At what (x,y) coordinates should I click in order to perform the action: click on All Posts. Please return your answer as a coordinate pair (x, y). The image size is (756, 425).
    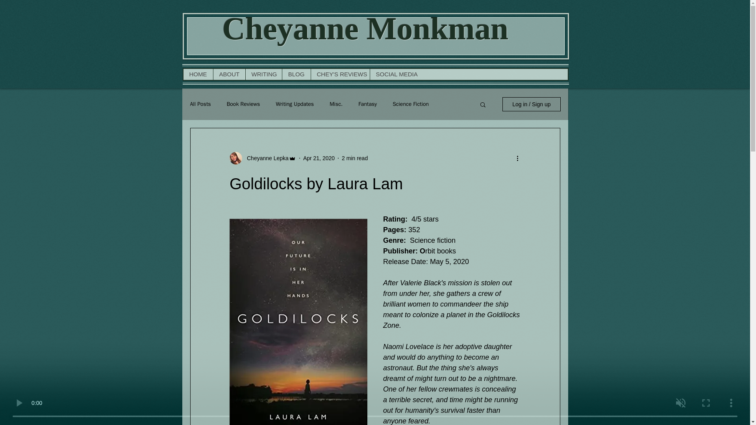
    Looking at the image, I should click on (200, 104).